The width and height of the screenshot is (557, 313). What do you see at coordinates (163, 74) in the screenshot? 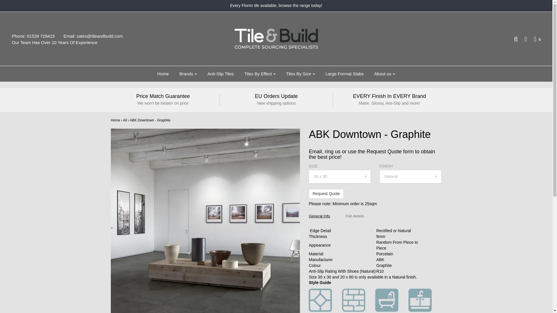
I see `Home` at bounding box center [163, 74].